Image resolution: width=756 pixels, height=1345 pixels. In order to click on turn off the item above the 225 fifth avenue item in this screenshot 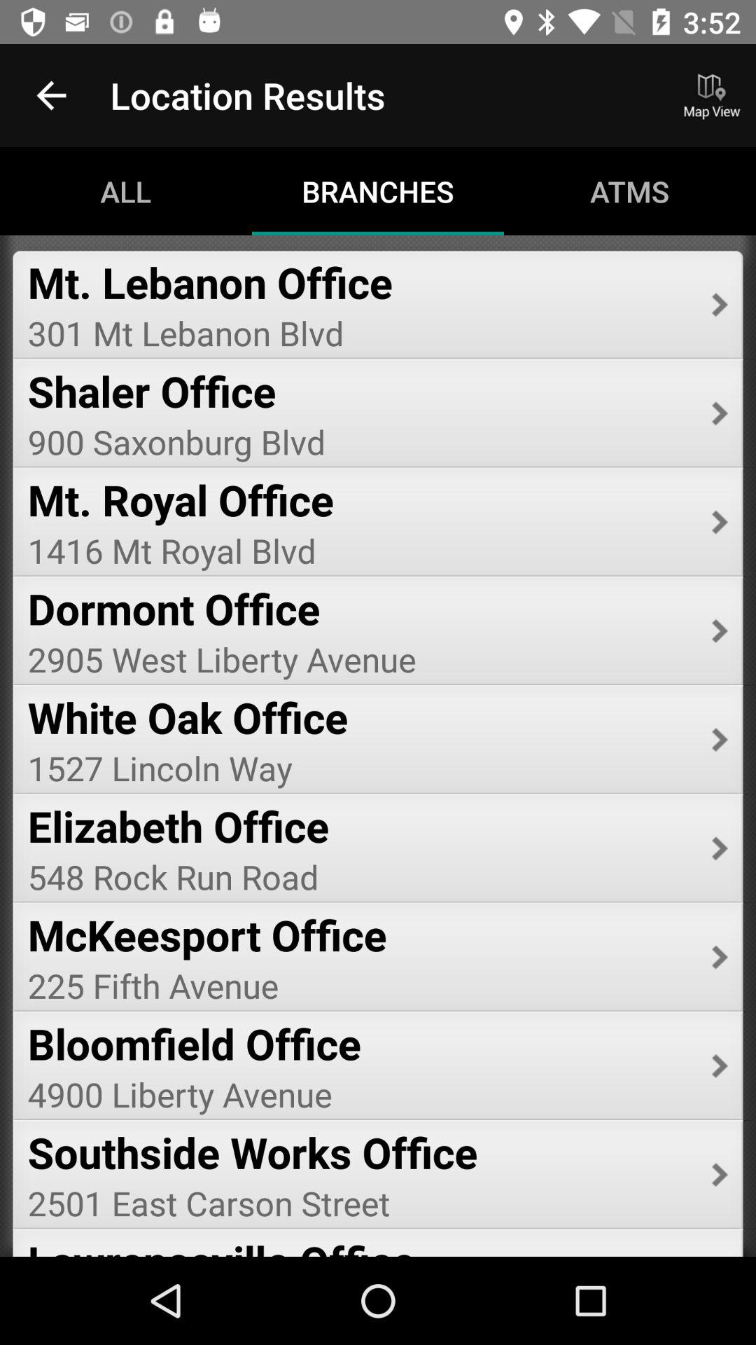, I will do `click(360, 934)`.